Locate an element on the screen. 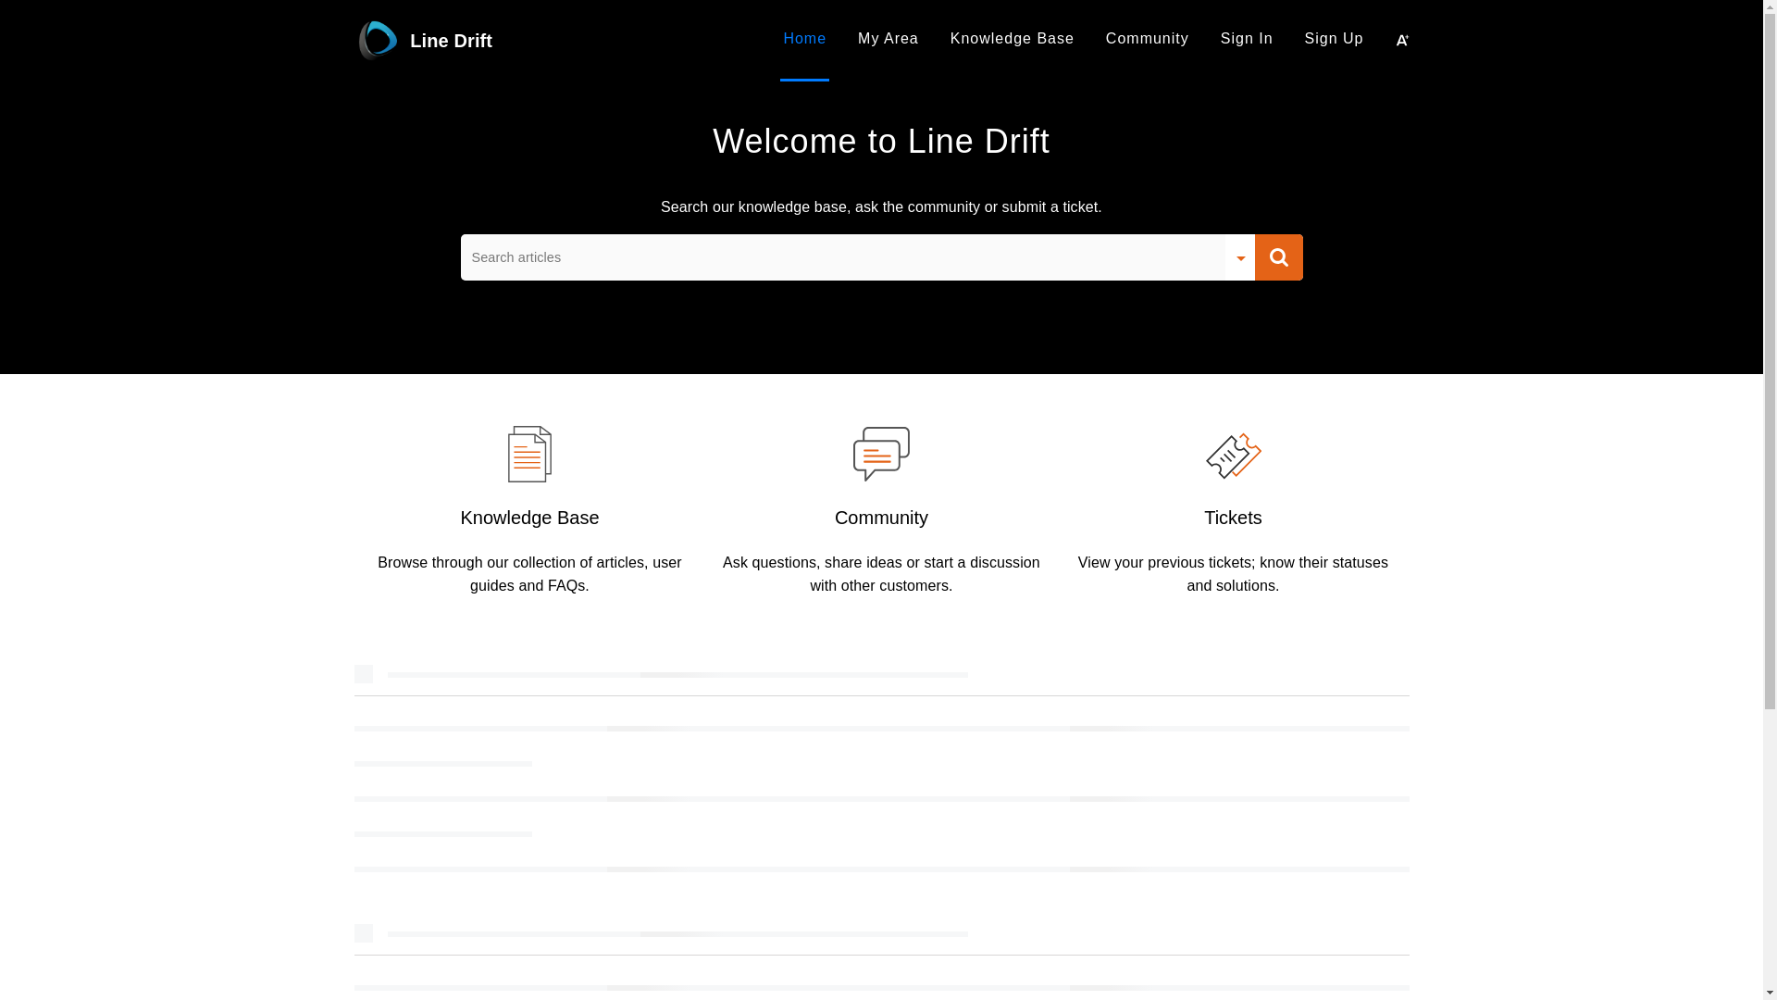 This screenshot has height=1000, width=1777. Knowledge Base is located at coordinates (1013, 38).